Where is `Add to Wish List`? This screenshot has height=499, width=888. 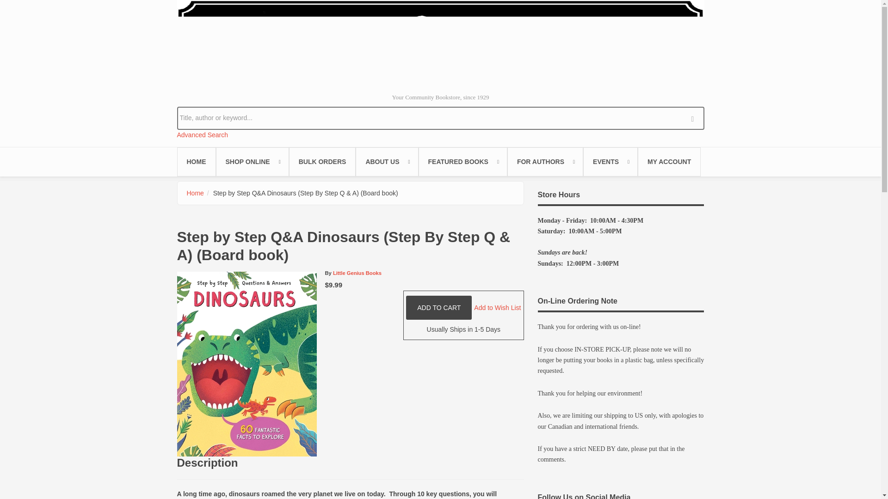
Add to Wish List is located at coordinates (497, 307).